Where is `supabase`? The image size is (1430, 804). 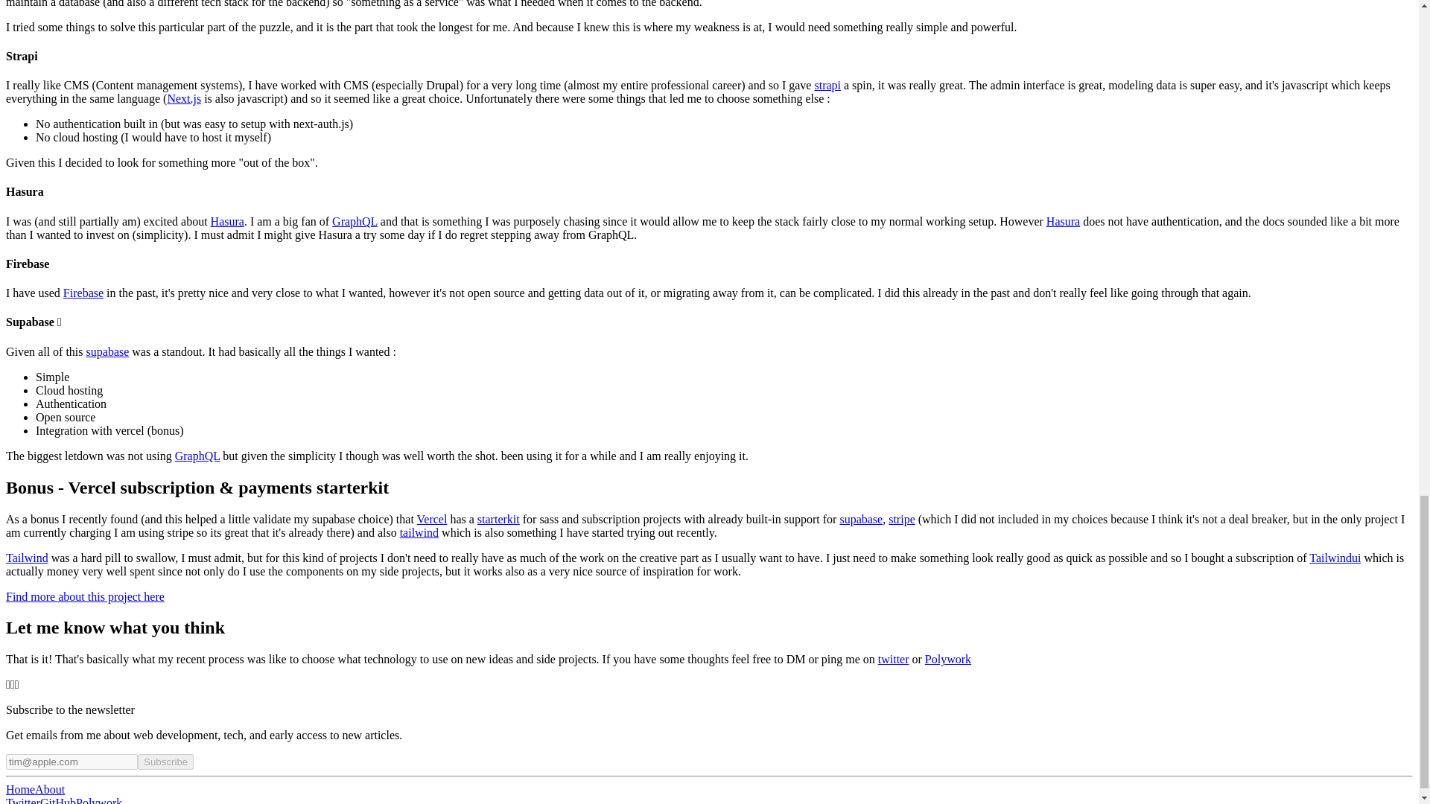
supabase is located at coordinates (107, 351).